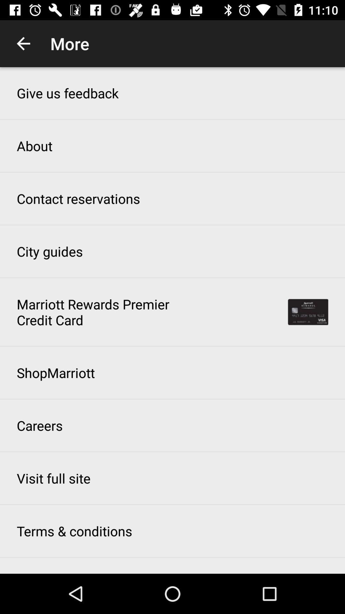 The height and width of the screenshot is (614, 345). Describe the element at coordinates (97, 312) in the screenshot. I see `choose the item below city guides icon` at that location.